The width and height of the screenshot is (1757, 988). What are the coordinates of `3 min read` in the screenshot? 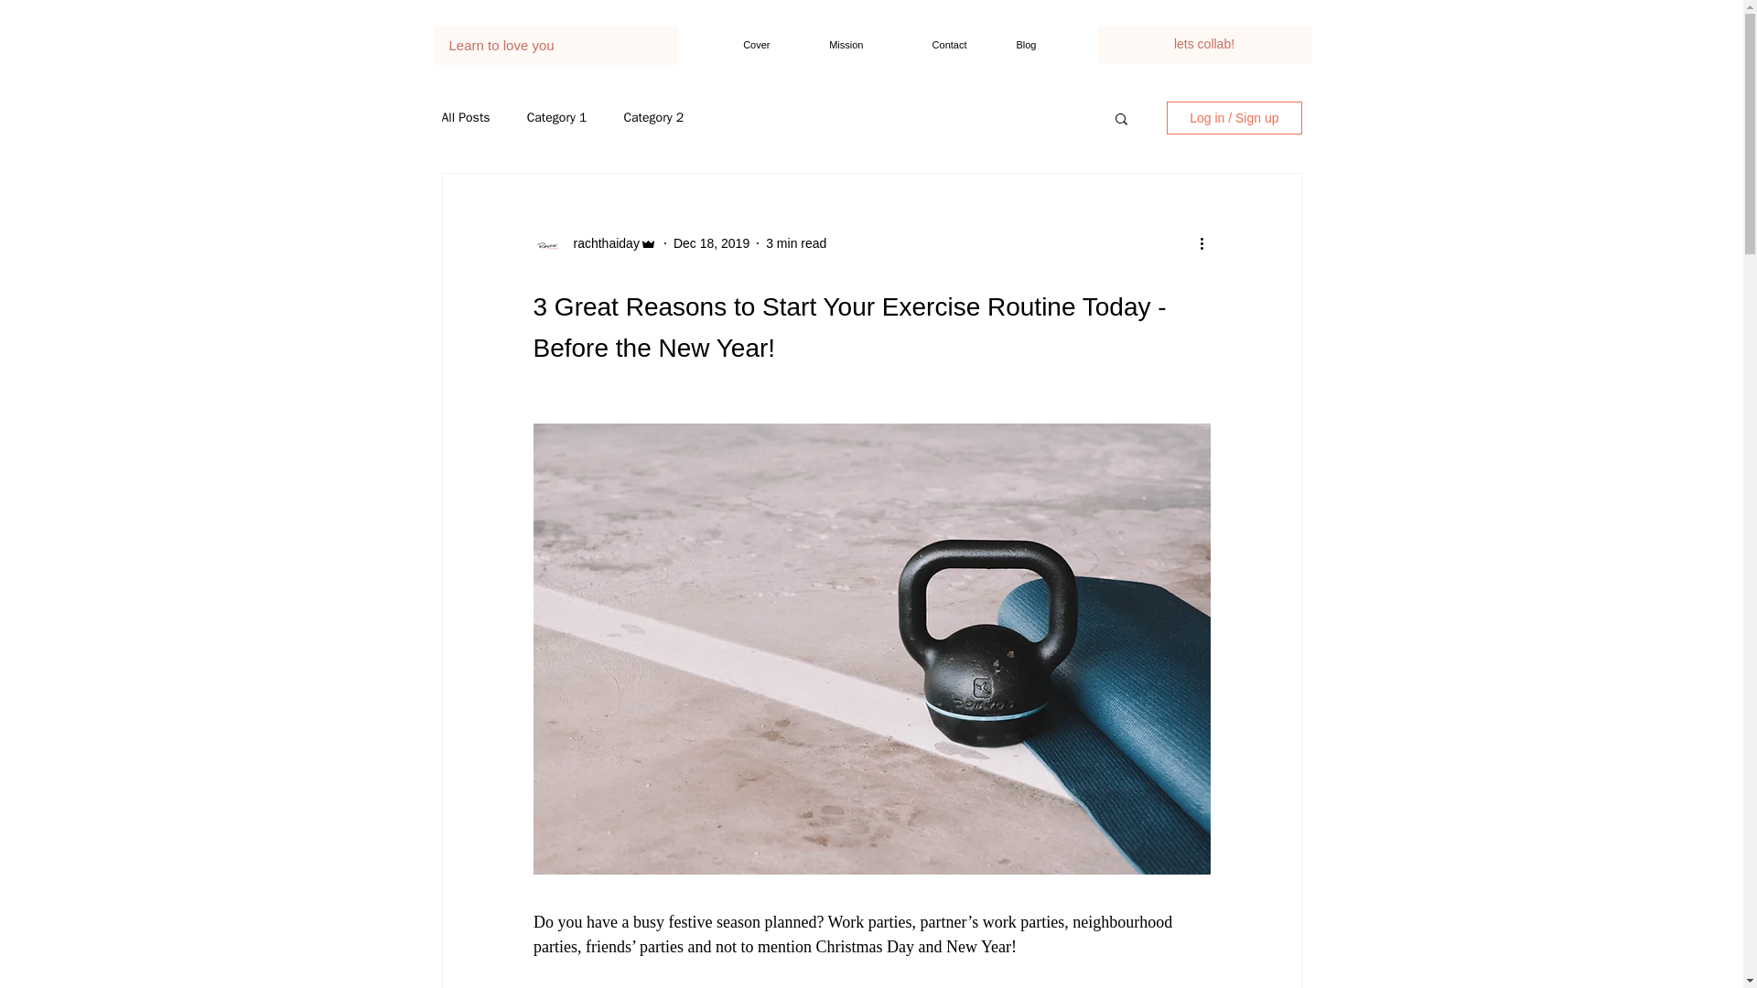 It's located at (796, 243).